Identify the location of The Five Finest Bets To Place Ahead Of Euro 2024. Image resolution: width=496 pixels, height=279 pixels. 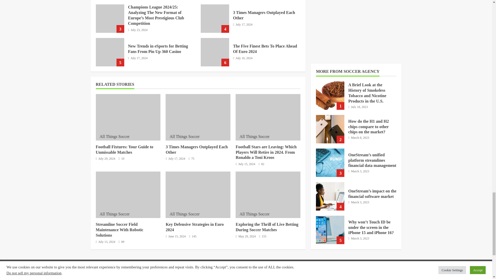
(265, 49).